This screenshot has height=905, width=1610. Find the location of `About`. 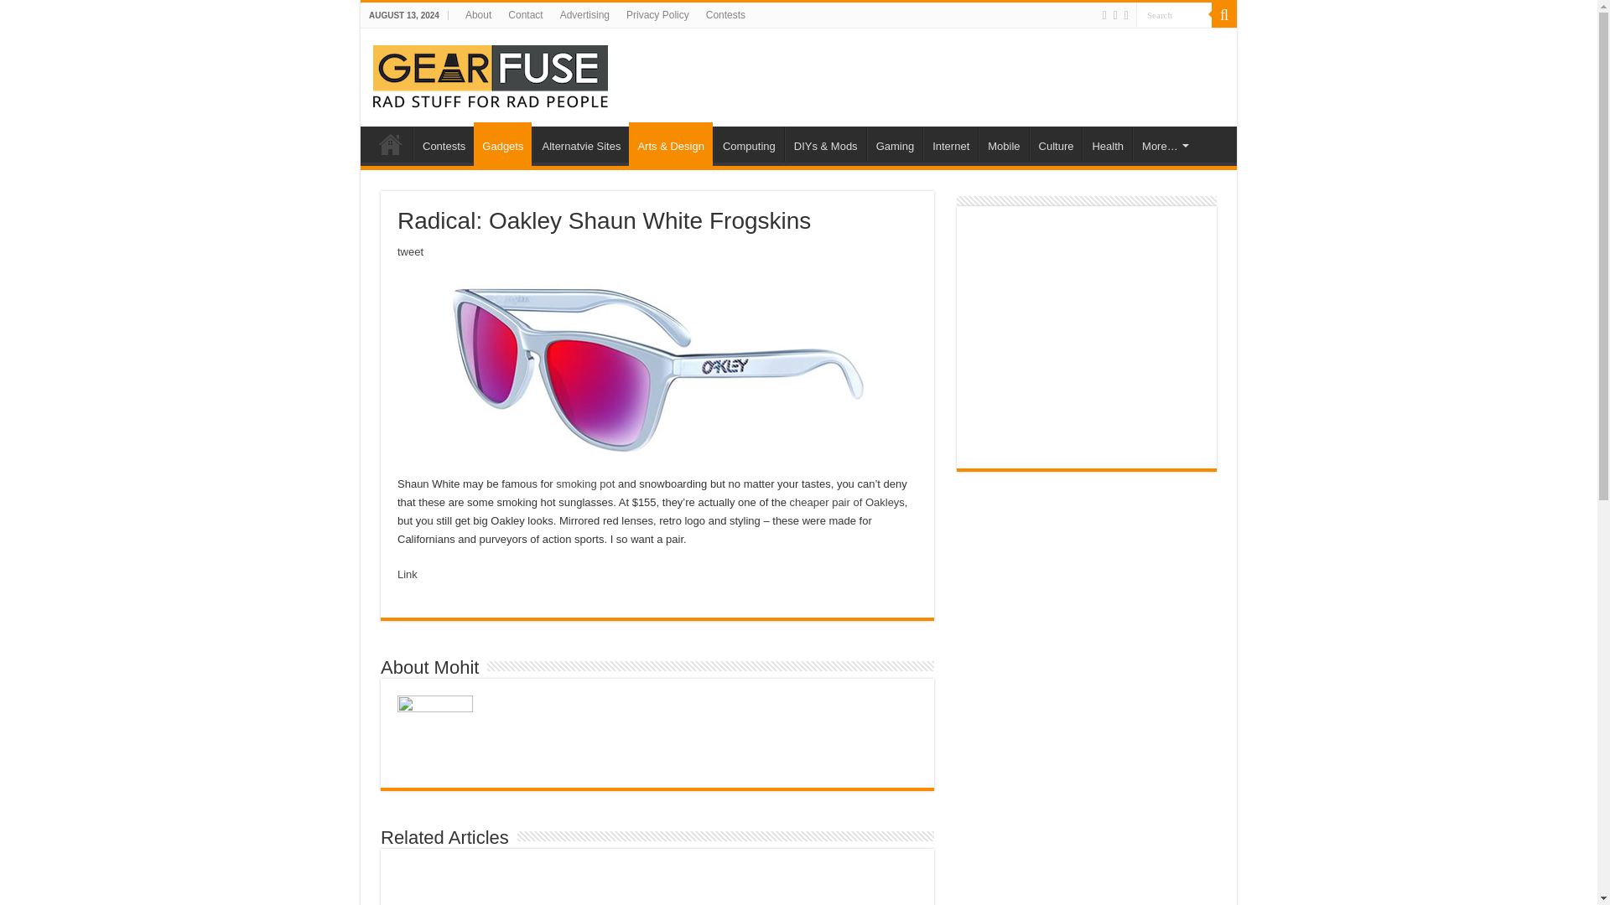

About is located at coordinates (478, 15).